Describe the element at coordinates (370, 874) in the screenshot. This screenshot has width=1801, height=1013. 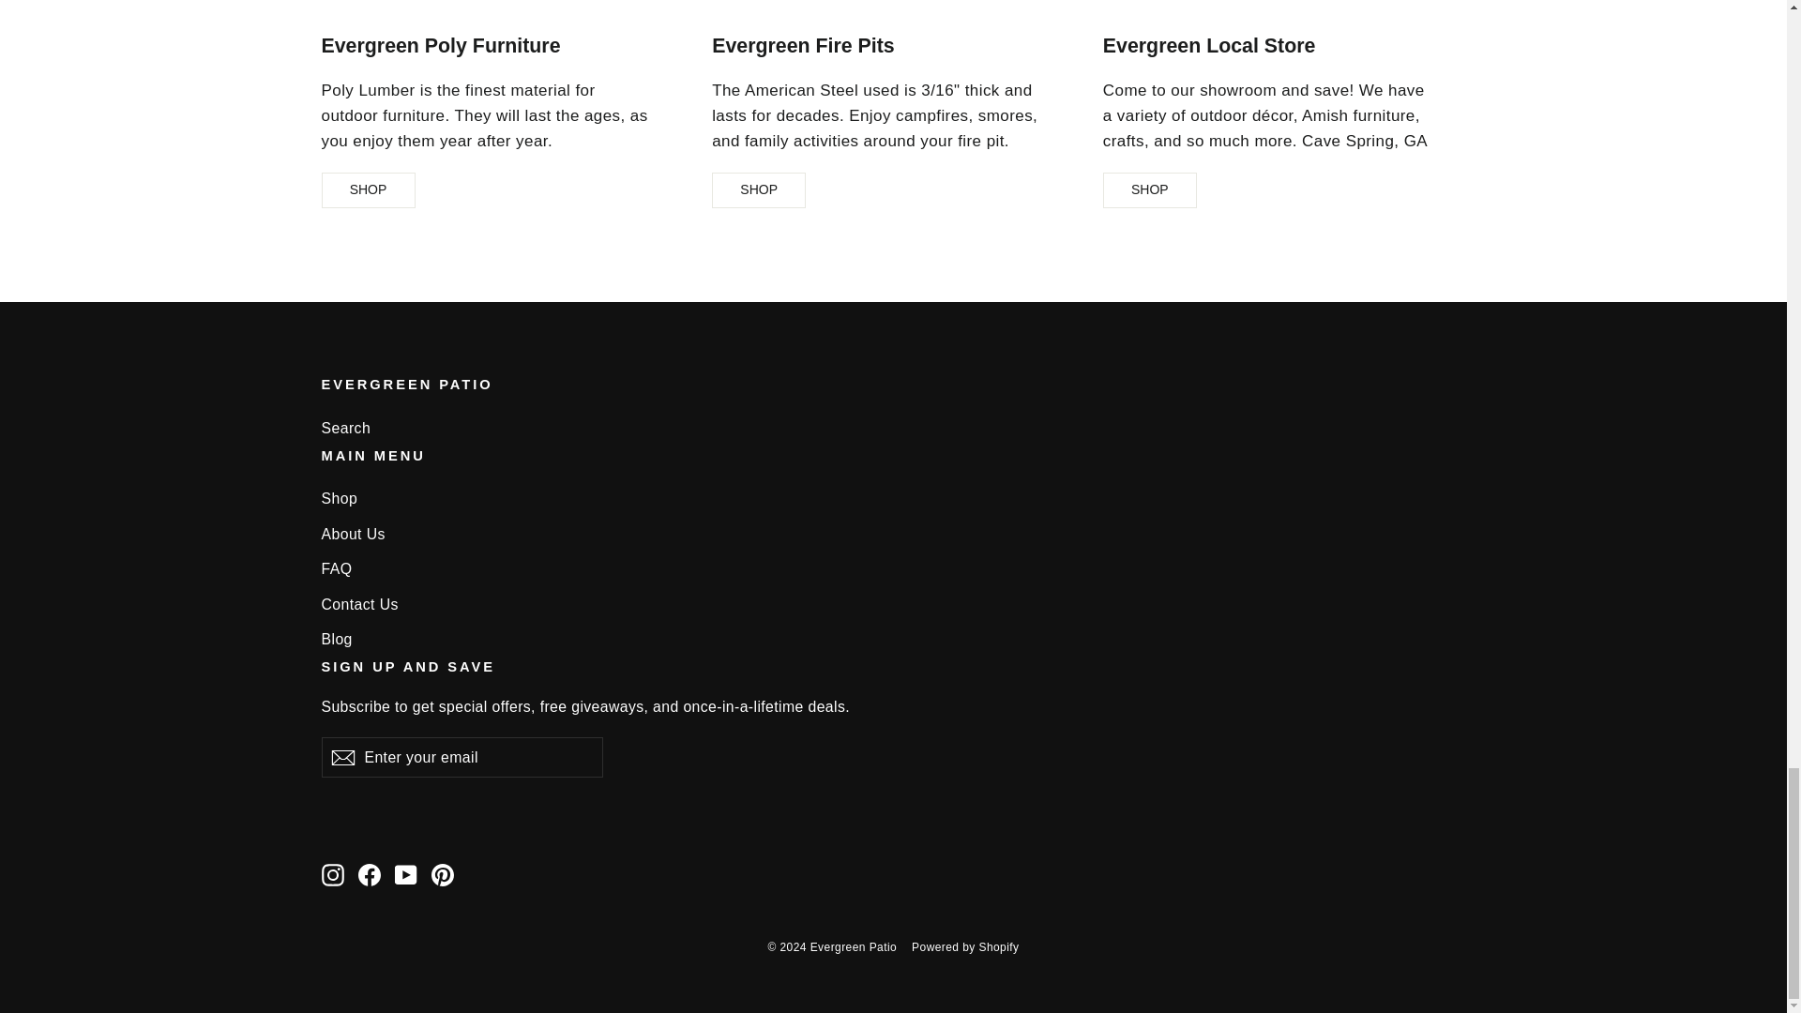
I see `Evergreen Patio on Facebook` at that location.